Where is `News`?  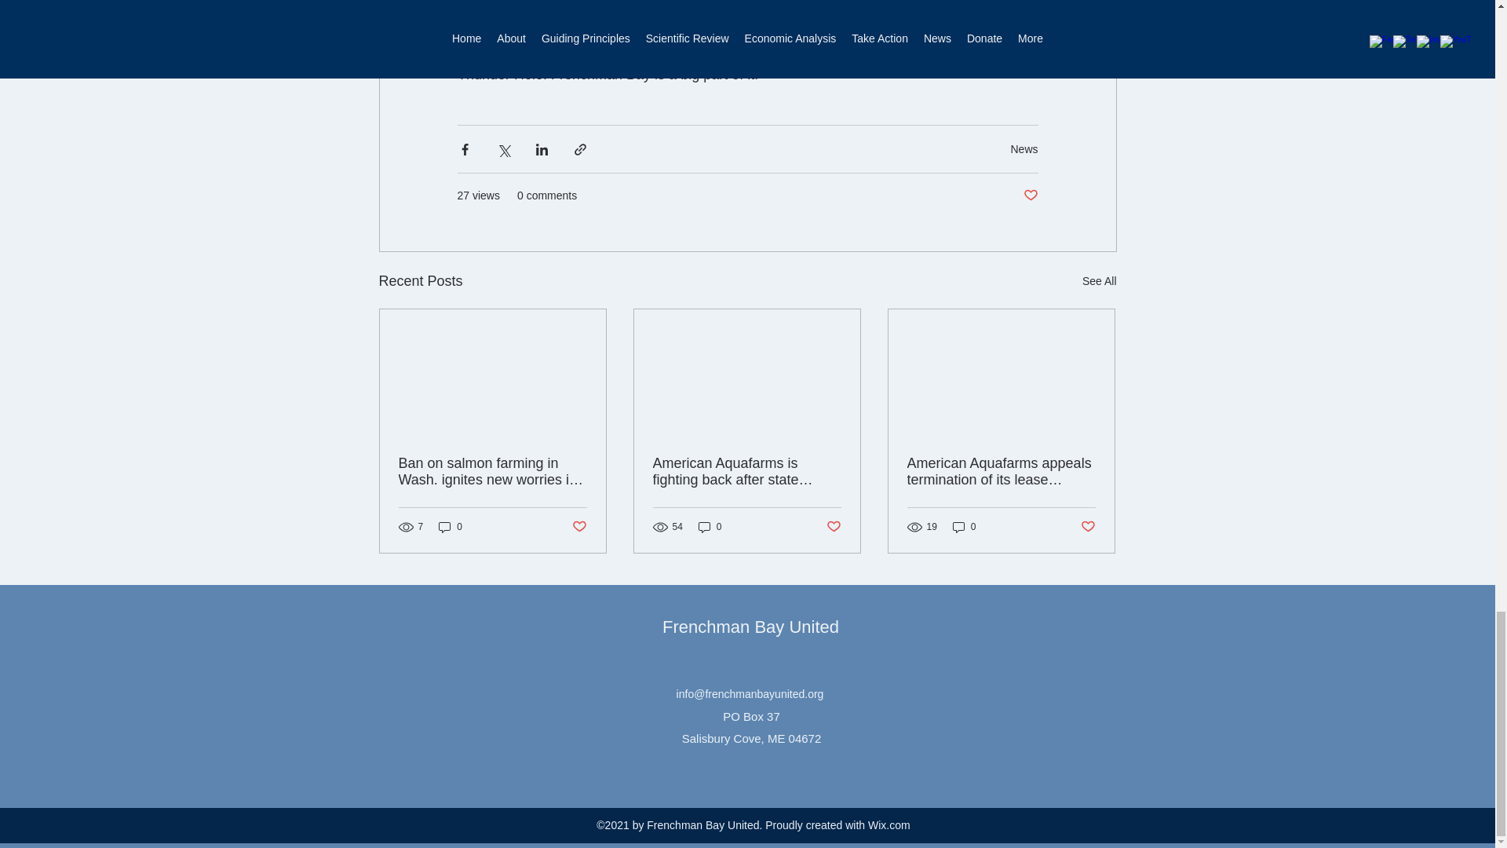
News is located at coordinates (1024, 149).